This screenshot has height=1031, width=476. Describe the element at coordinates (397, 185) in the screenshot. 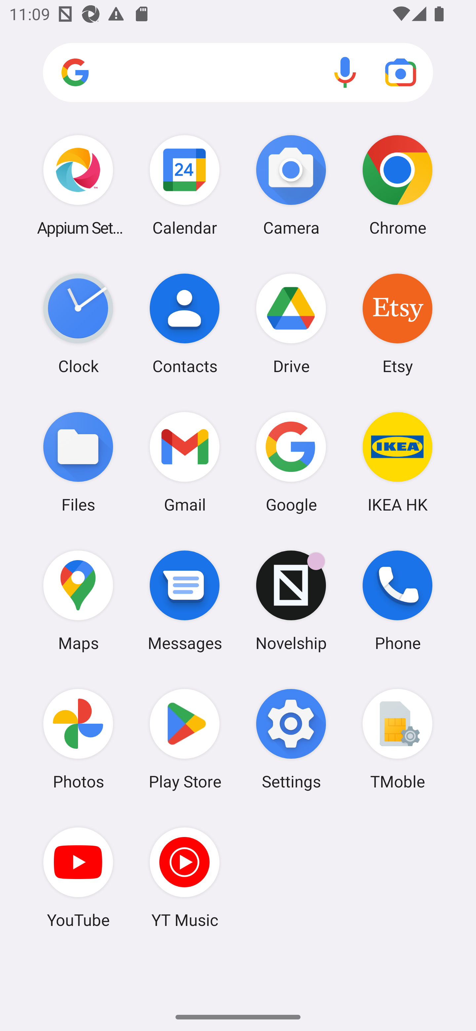

I see `Chrome` at that location.